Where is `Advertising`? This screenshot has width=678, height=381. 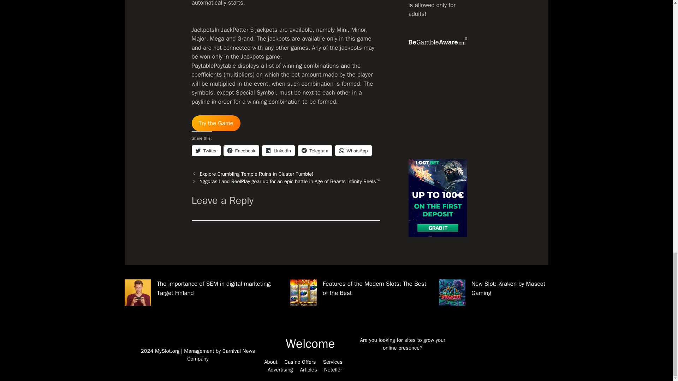 Advertising is located at coordinates (280, 370).